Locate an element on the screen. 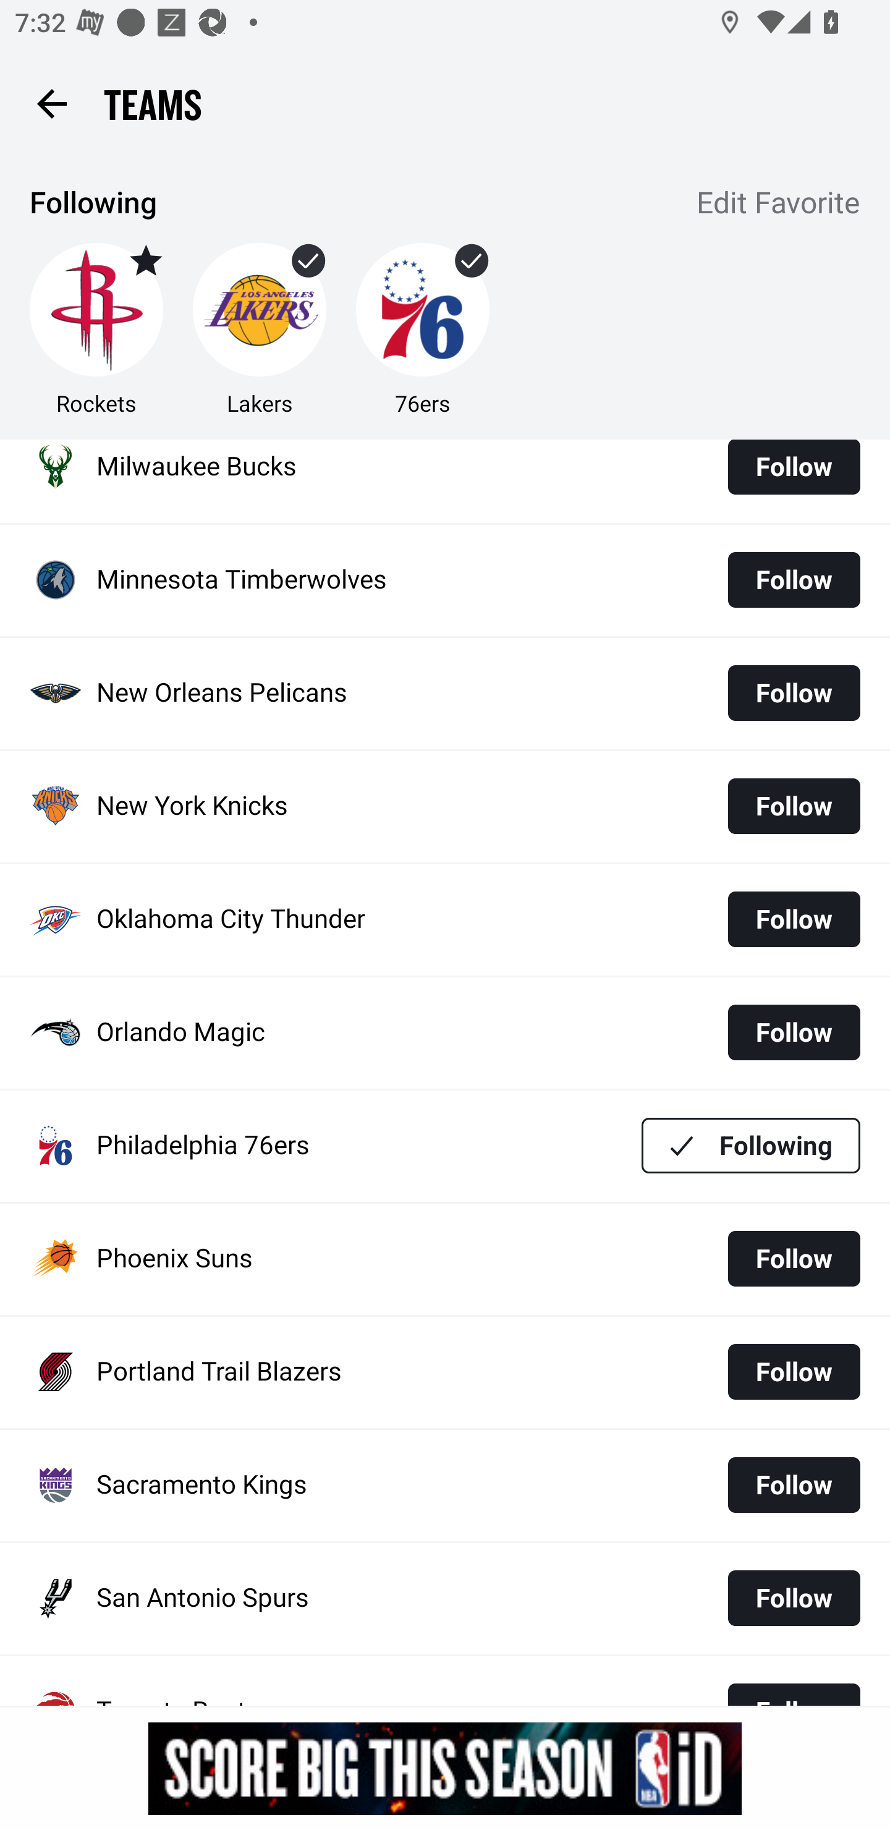  New York Knicks Follow is located at coordinates (445, 806).